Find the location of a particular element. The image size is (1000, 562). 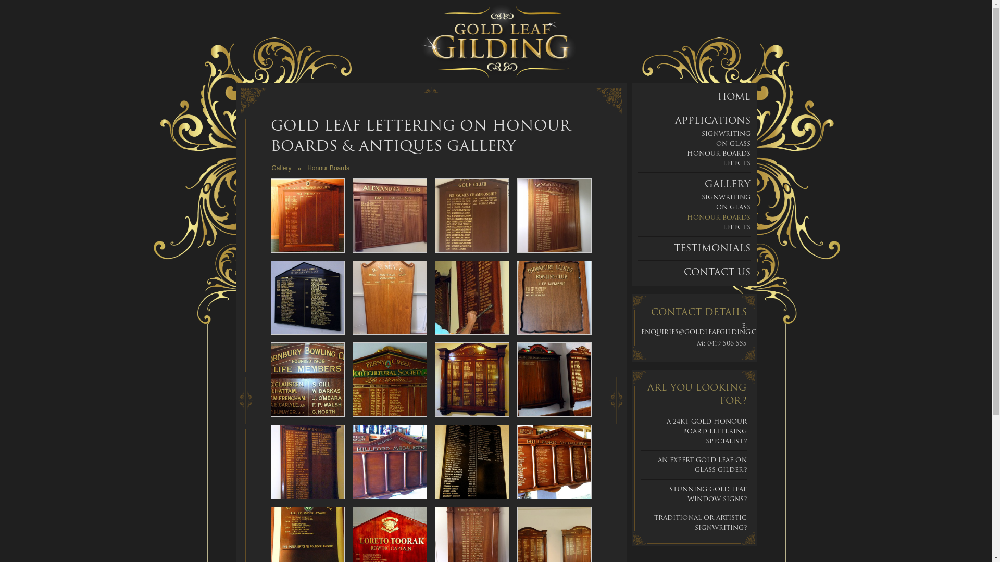

STUNNING GOLD LEAF WINDOW SIGNS? is located at coordinates (708, 494).